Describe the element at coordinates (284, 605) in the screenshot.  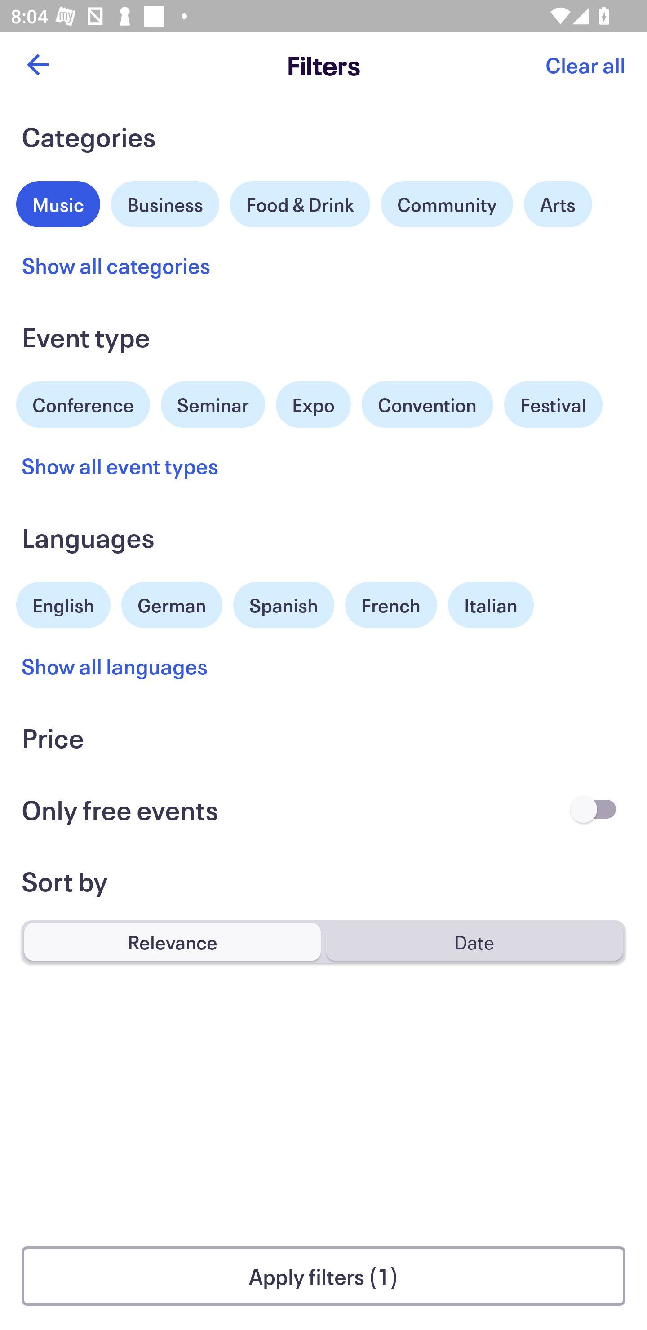
I see `Spanish` at that location.